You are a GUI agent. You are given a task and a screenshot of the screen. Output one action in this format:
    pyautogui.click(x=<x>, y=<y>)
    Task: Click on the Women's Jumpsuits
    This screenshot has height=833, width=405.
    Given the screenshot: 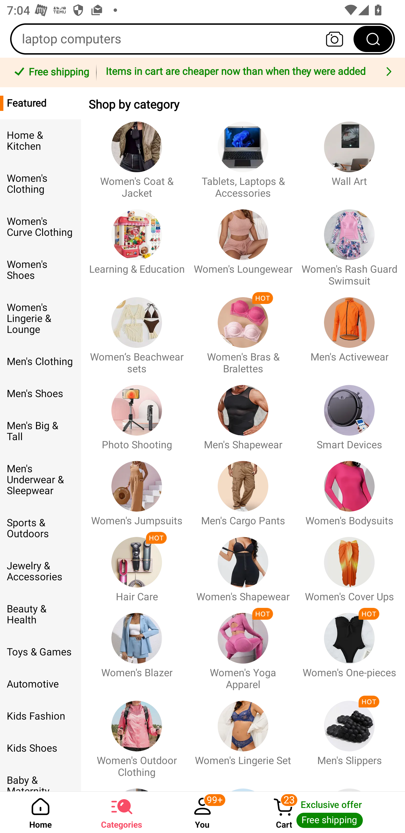 What is the action you would take?
    pyautogui.click(x=137, y=489)
    